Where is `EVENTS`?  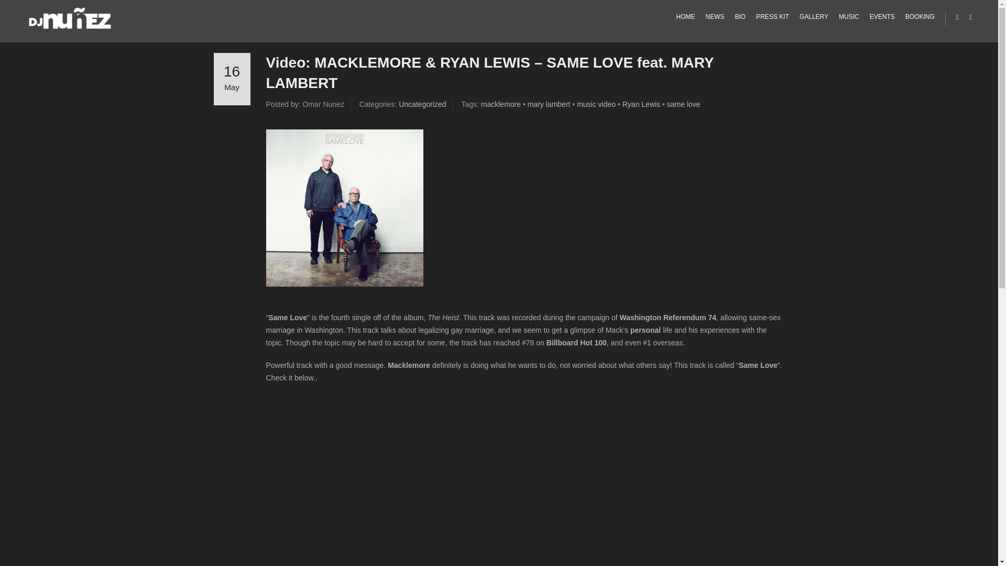
EVENTS is located at coordinates (882, 17).